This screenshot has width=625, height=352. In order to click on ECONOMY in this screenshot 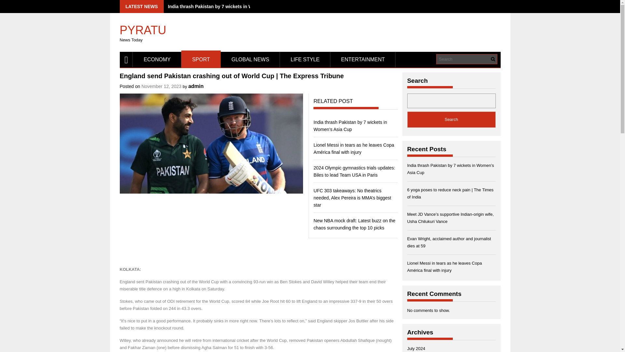, I will do `click(157, 59)`.